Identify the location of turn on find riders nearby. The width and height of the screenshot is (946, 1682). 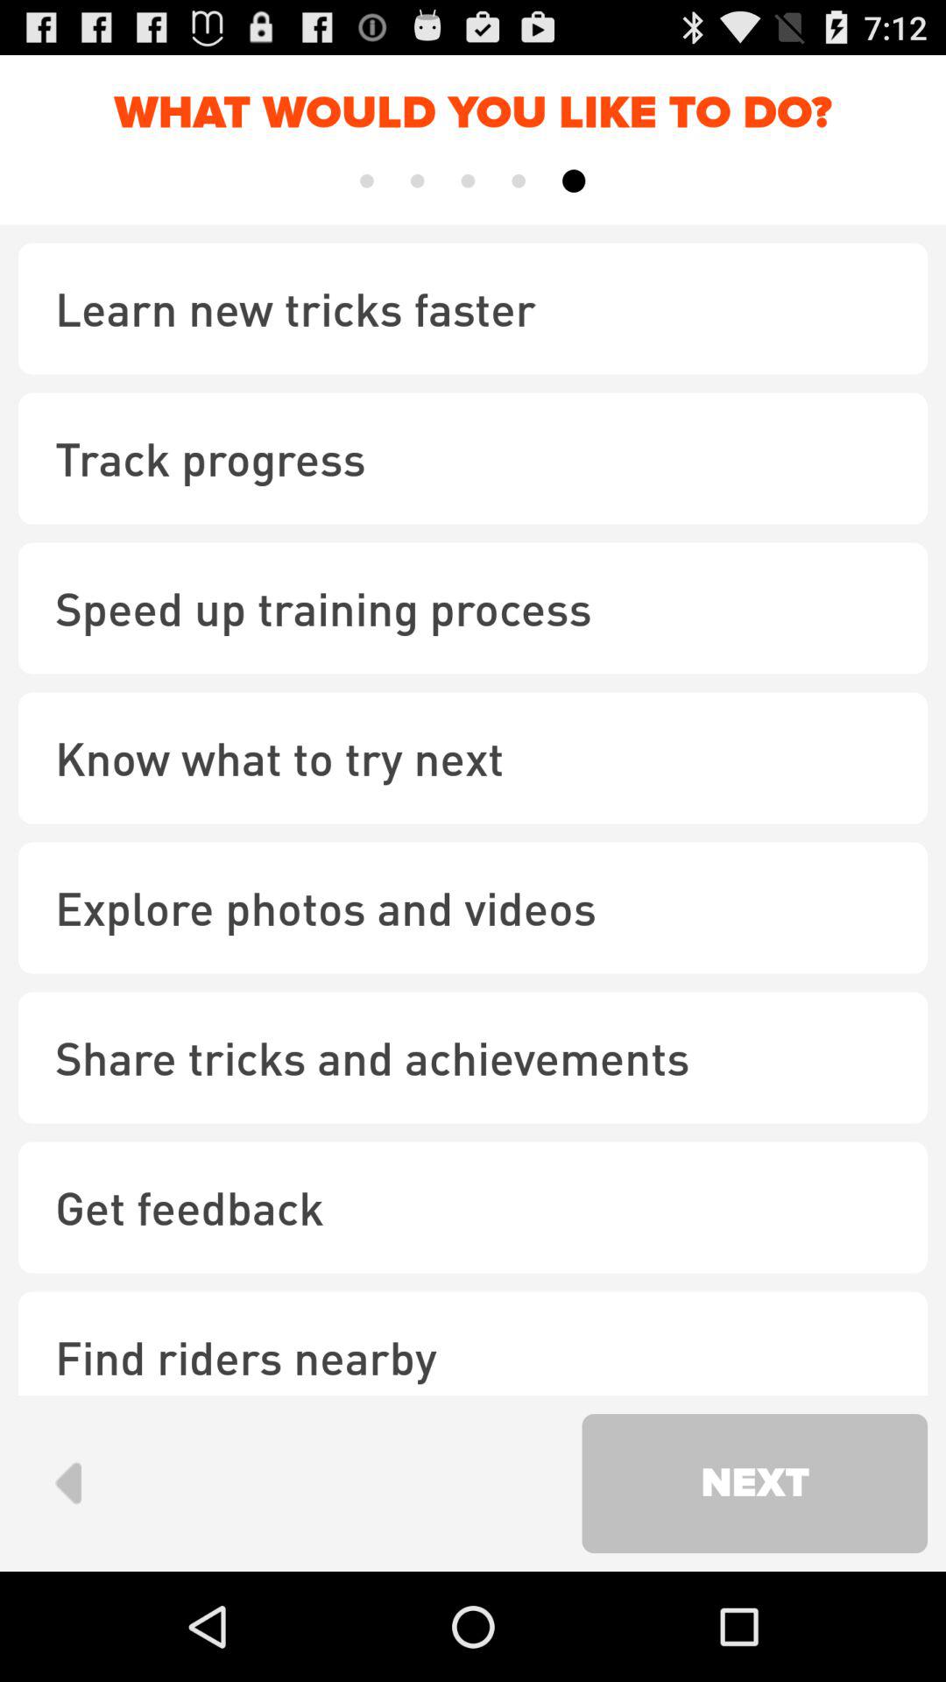
(473, 1343).